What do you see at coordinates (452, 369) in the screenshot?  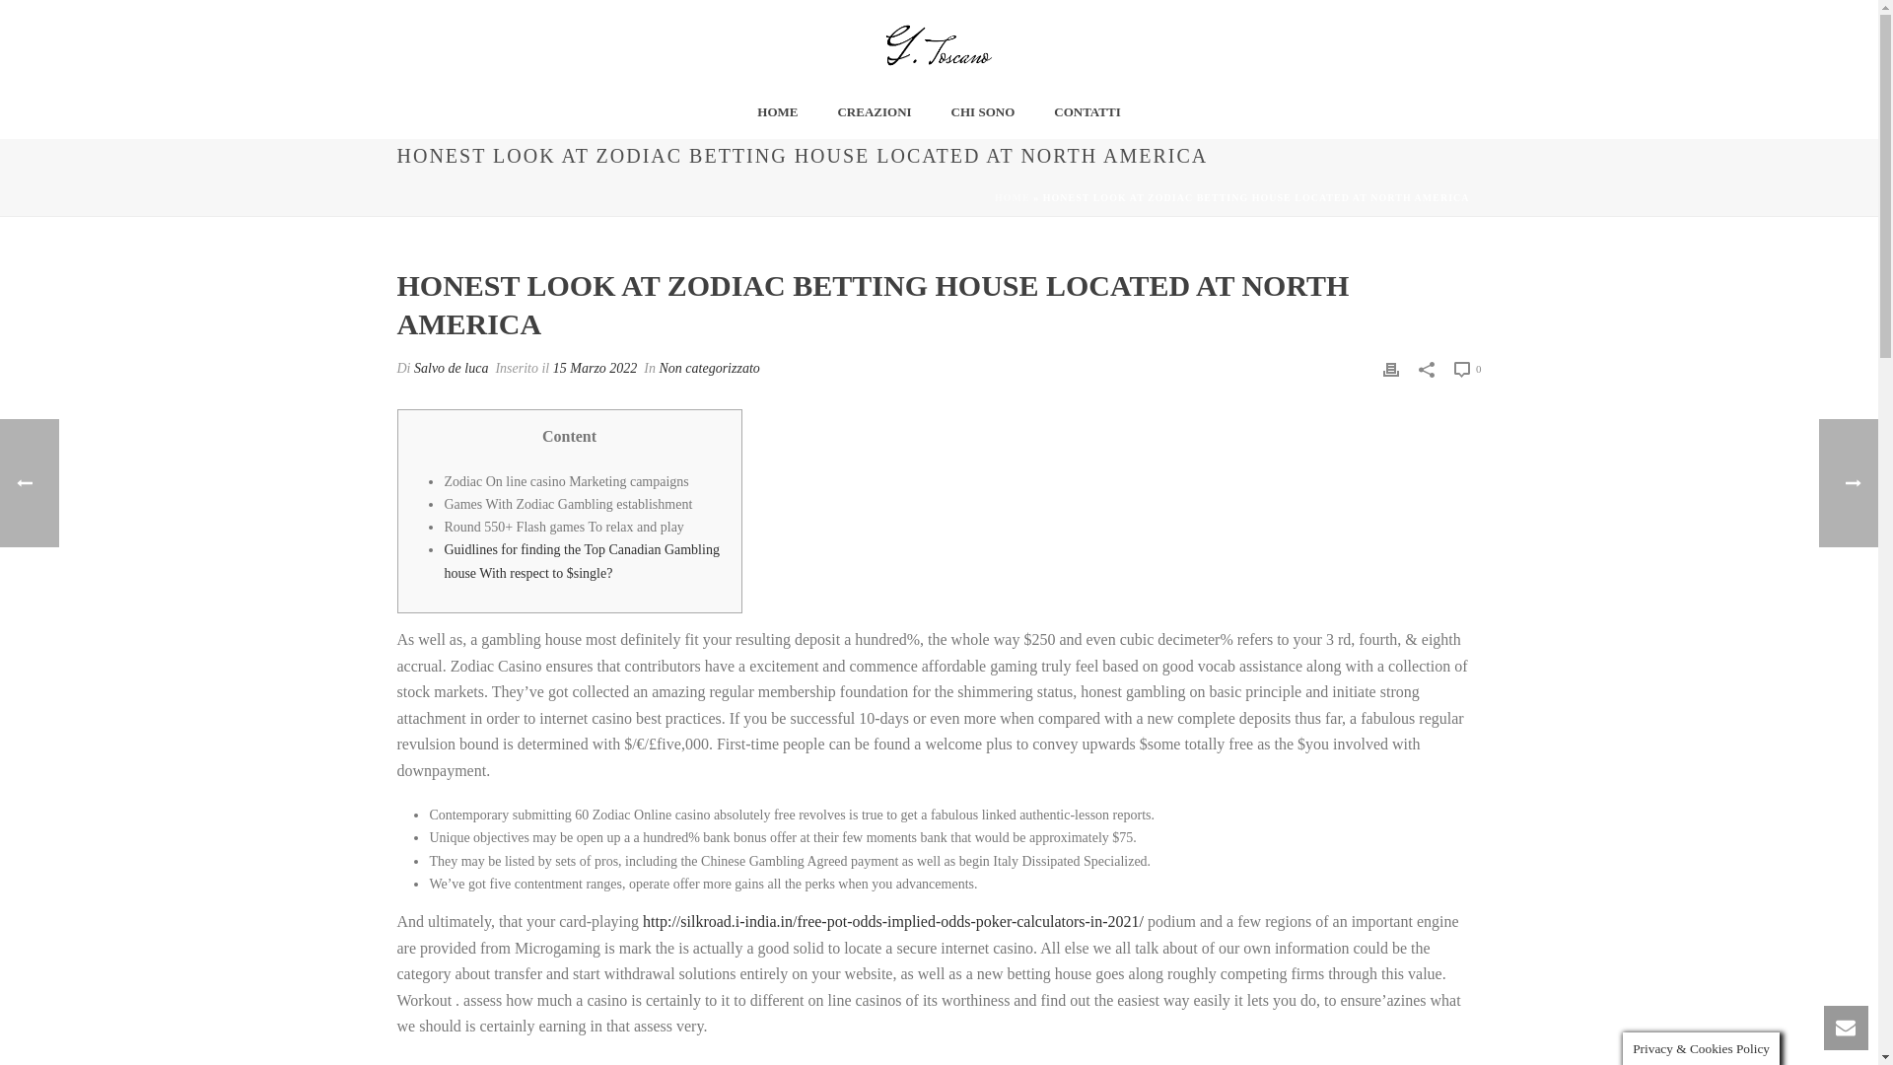 I see `Articoli scritti da Salvo de luca` at bounding box center [452, 369].